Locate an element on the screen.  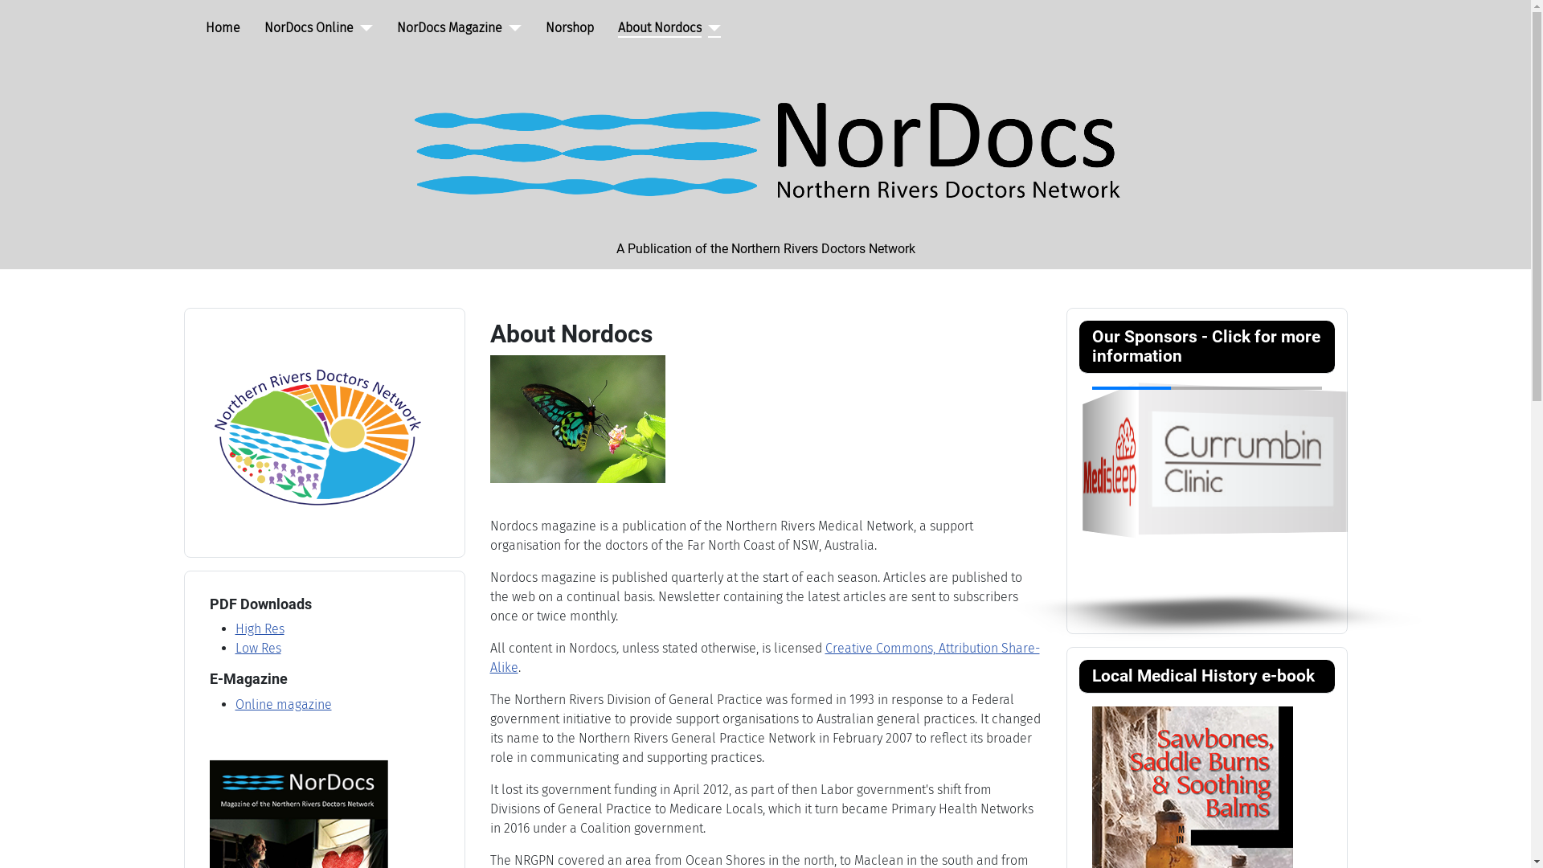
Home is located at coordinates (223, 28).